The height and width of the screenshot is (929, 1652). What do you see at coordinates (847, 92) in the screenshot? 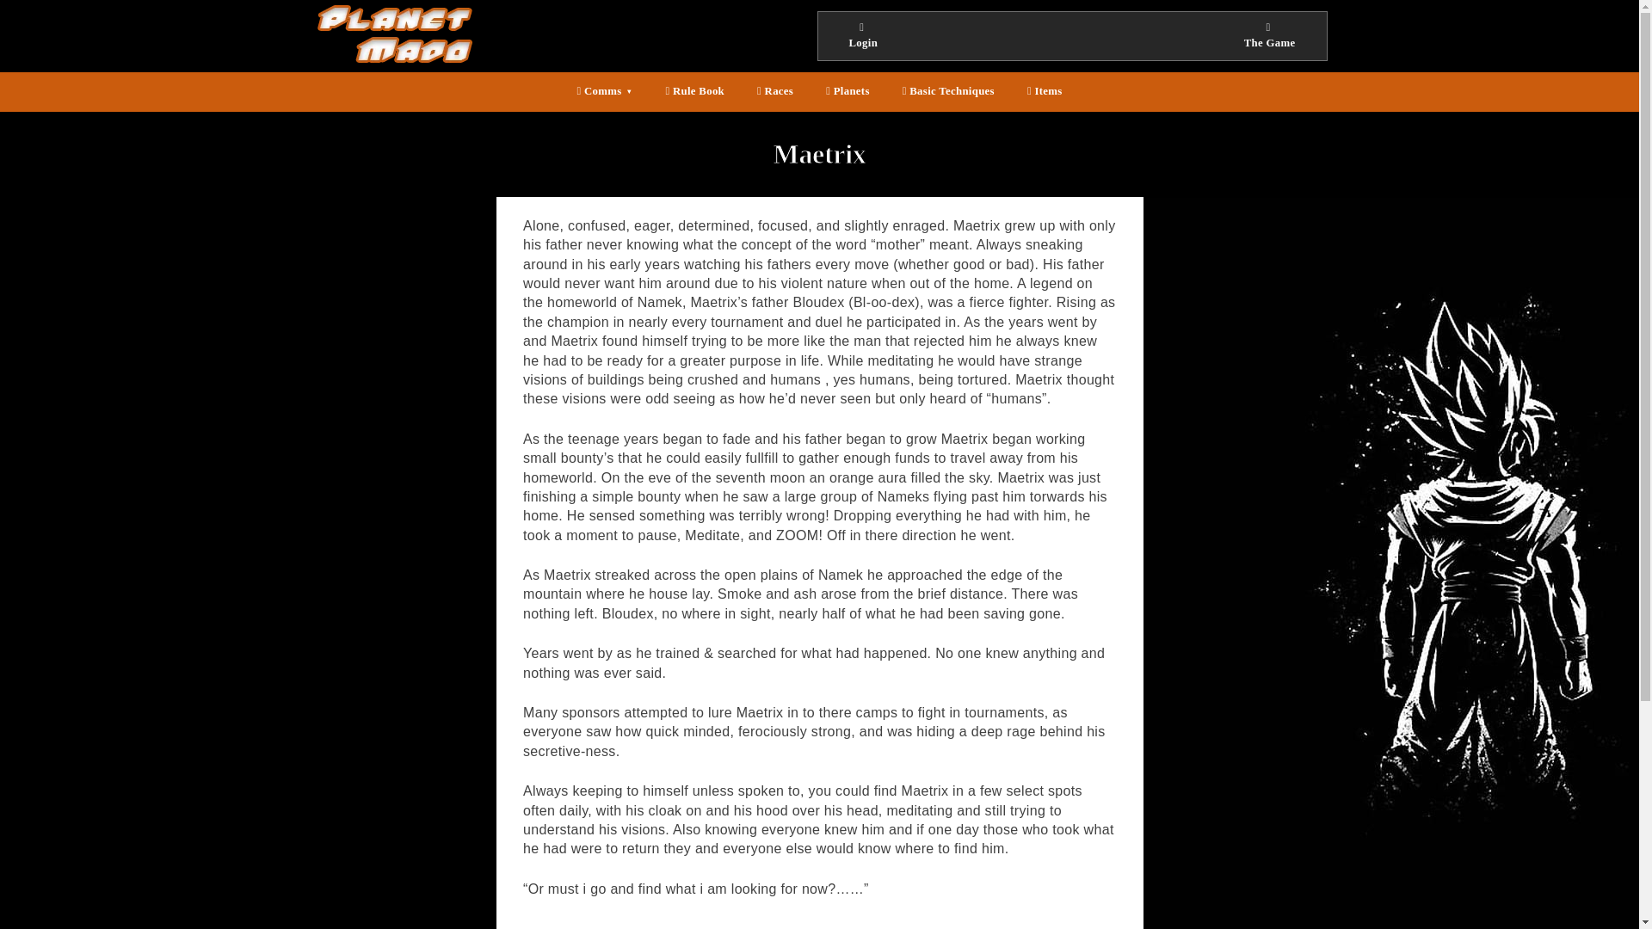
I see `Planets` at bounding box center [847, 92].